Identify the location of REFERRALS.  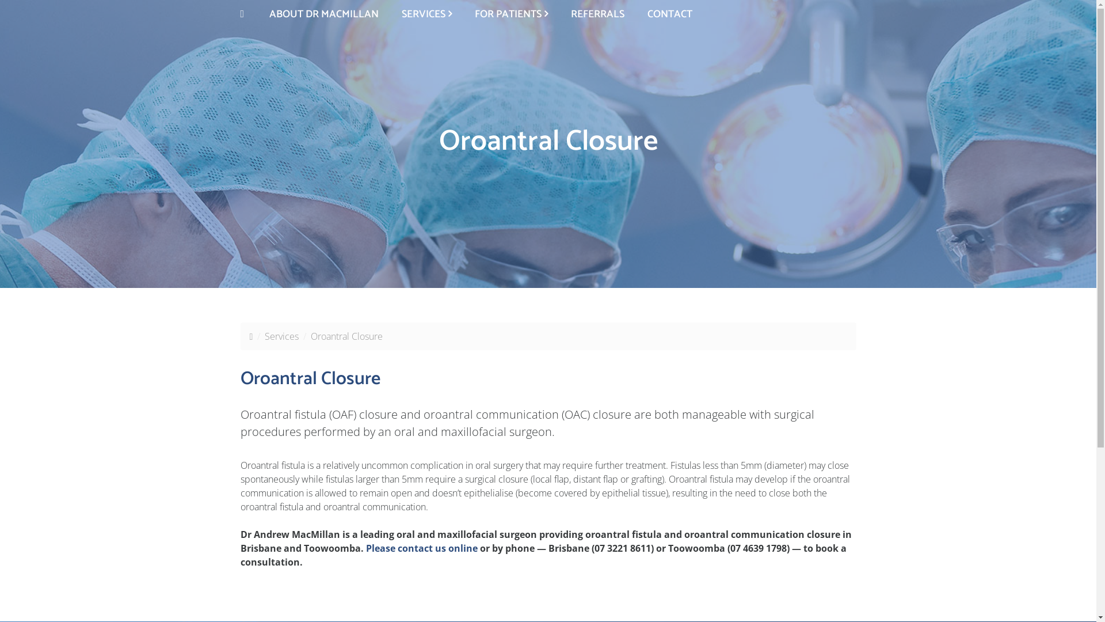
(597, 14).